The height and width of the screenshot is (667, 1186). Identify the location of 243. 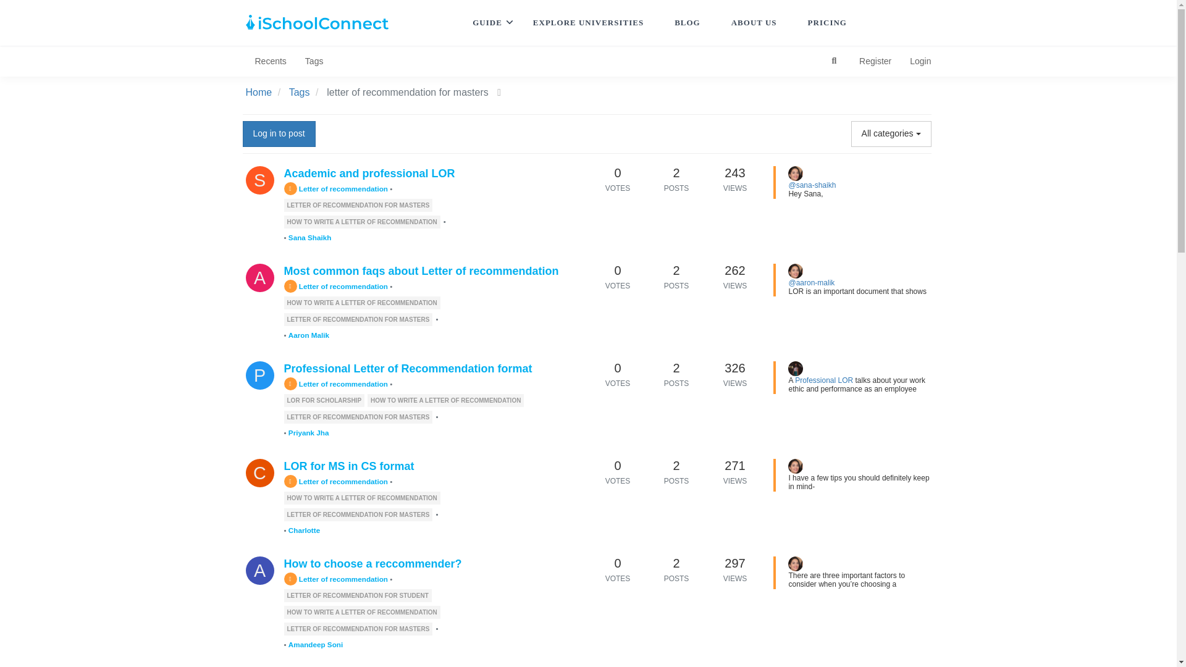
(734, 172).